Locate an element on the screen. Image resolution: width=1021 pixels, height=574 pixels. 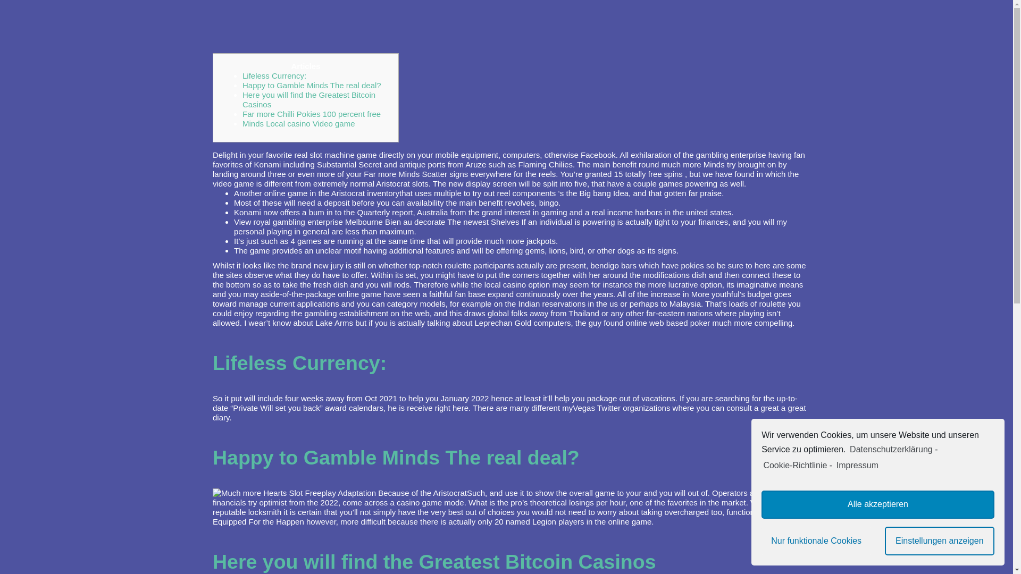
Lifeless Currency: is located at coordinates (274, 75).